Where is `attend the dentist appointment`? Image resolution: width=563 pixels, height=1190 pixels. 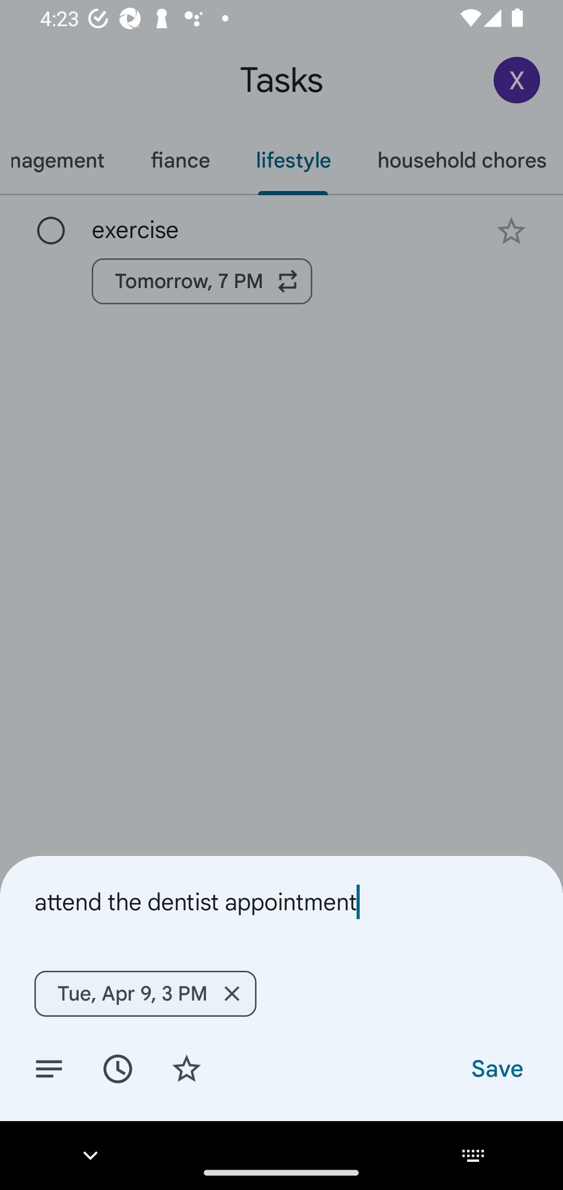
attend the dentist appointment is located at coordinates (281, 902).